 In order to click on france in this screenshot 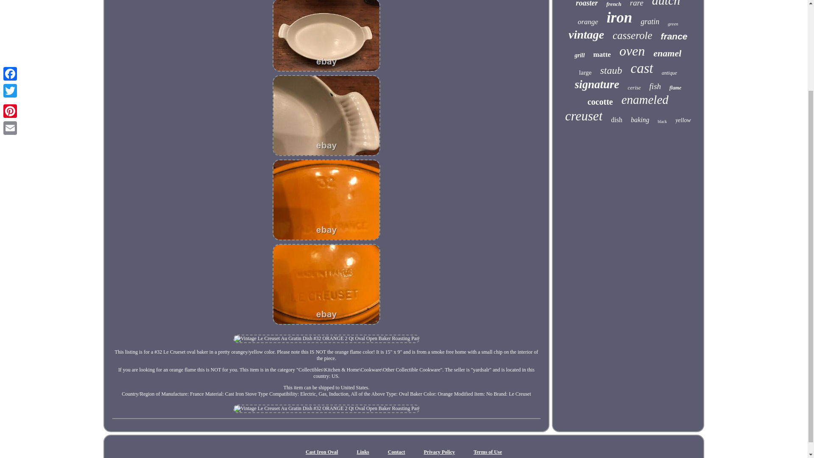, I will do `click(673, 36)`.